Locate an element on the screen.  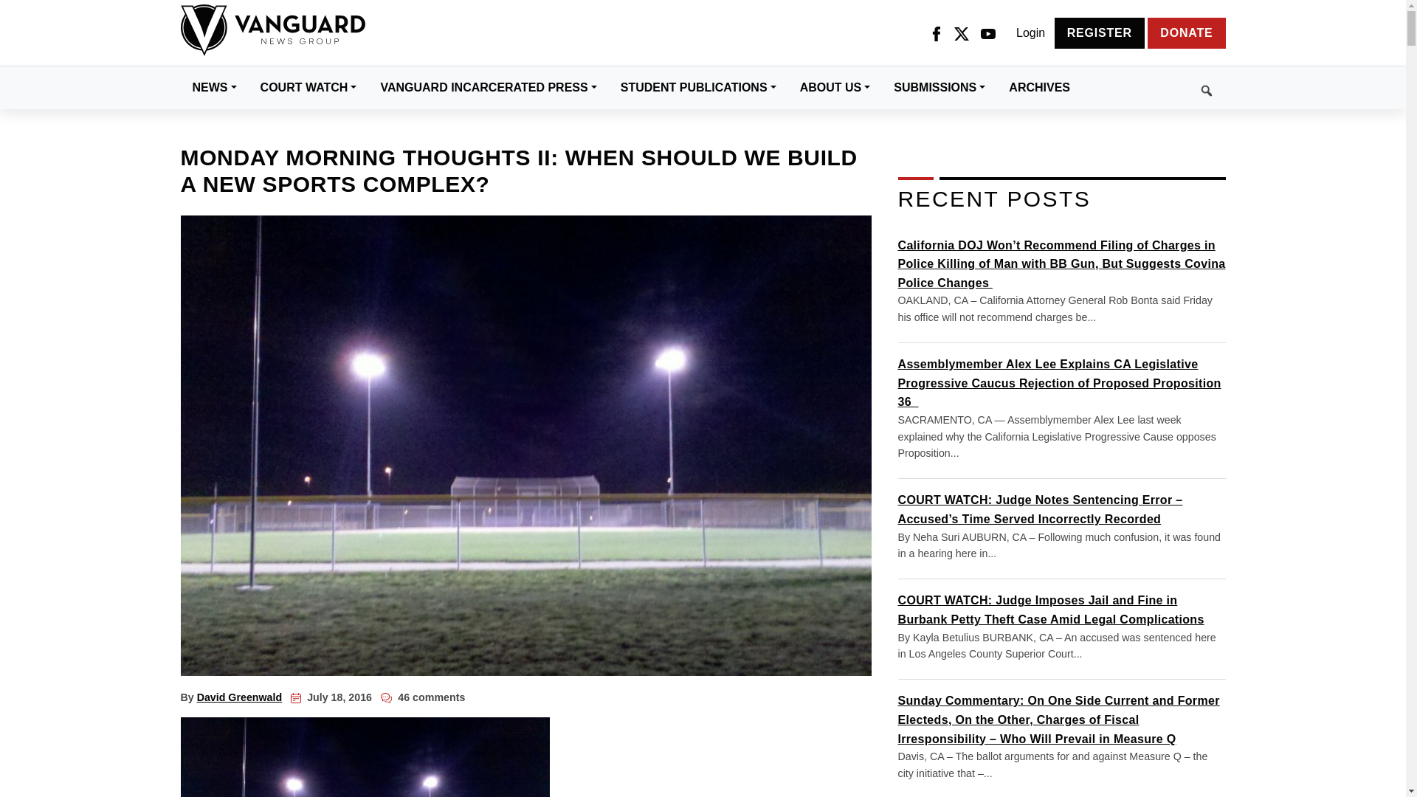
Search is located at coordinates (1154, 88).